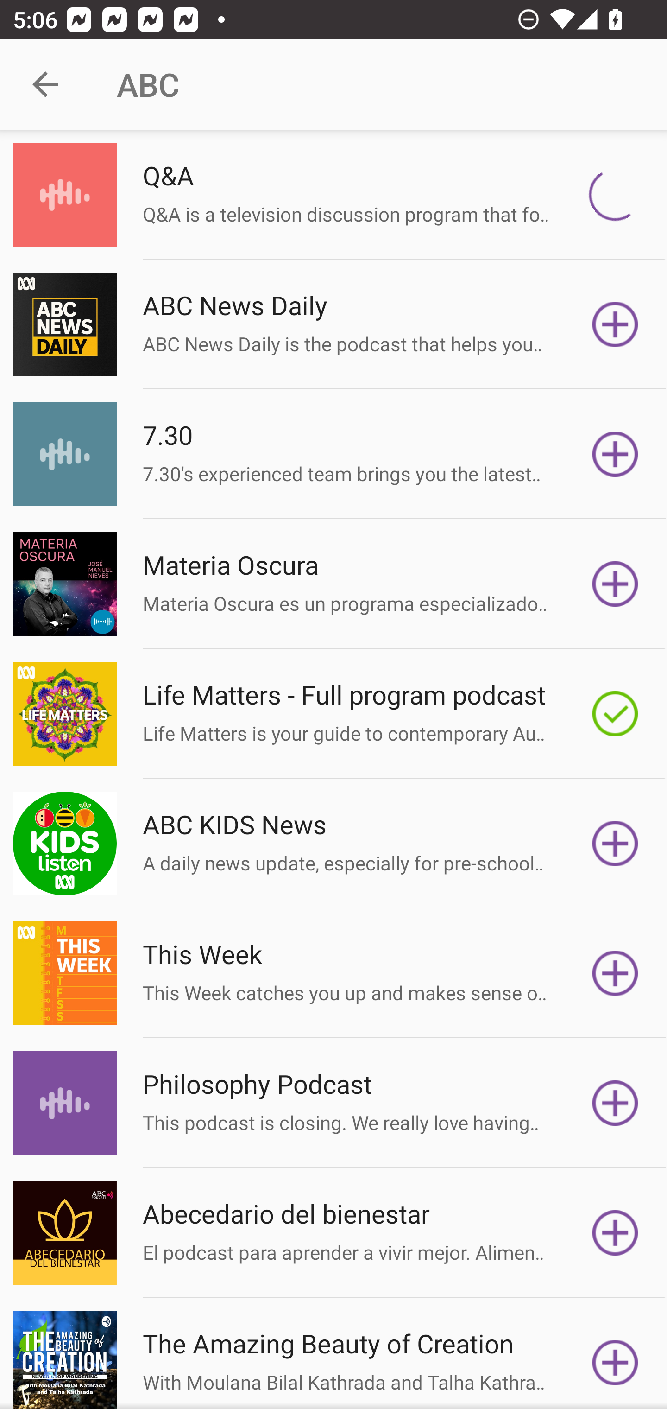 The height and width of the screenshot is (1409, 667). What do you see at coordinates (615, 973) in the screenshot?
I see `Subscribe` at bounding box center [615, 973].